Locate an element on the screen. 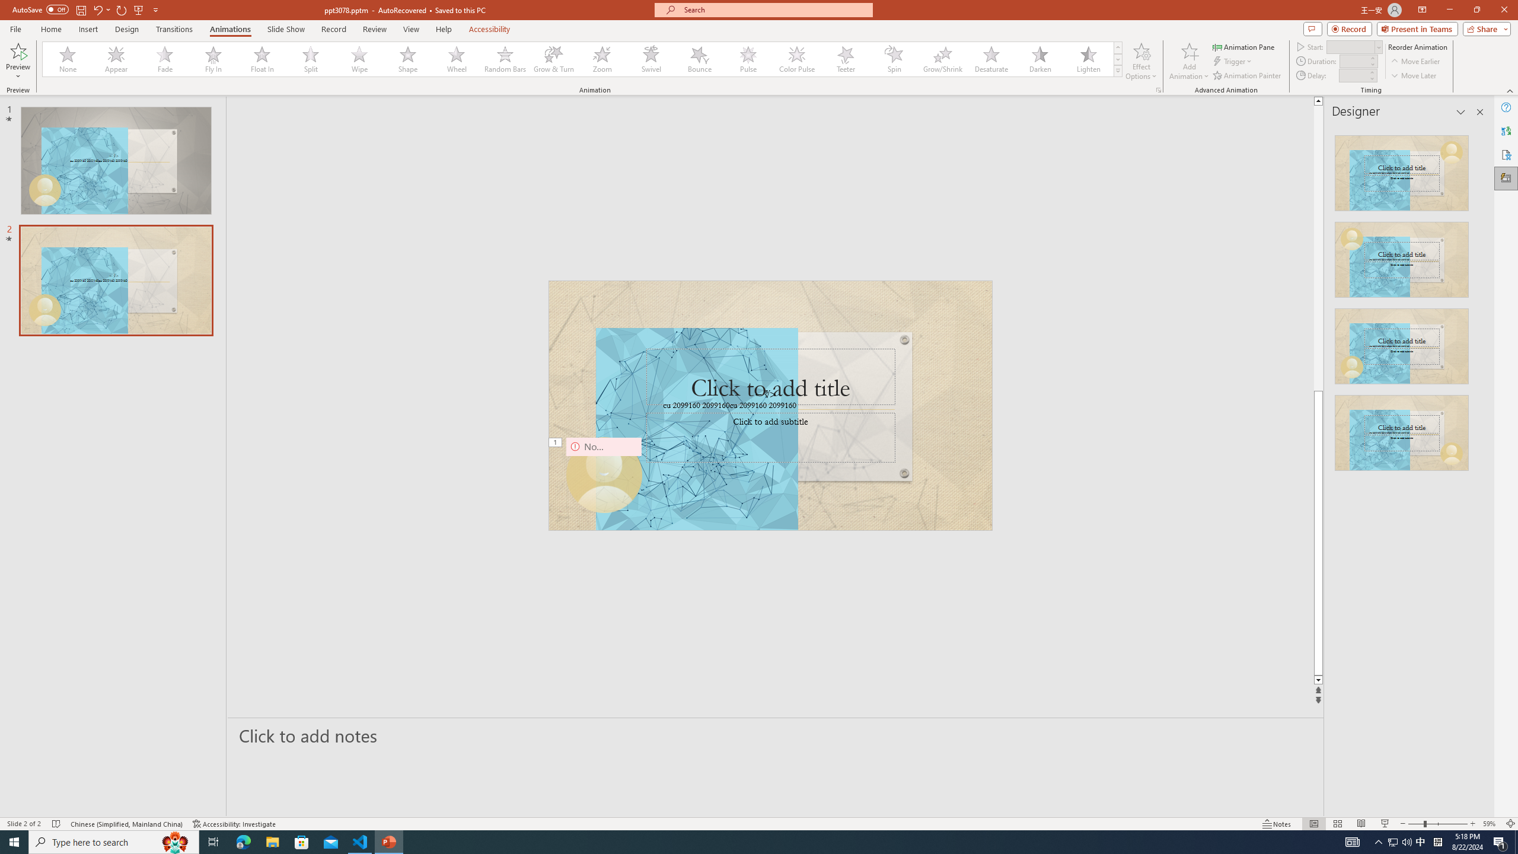 Image resolution: width=1518 pixels, height=854 pixels. Trigger is located at coordinates (1233, 62).